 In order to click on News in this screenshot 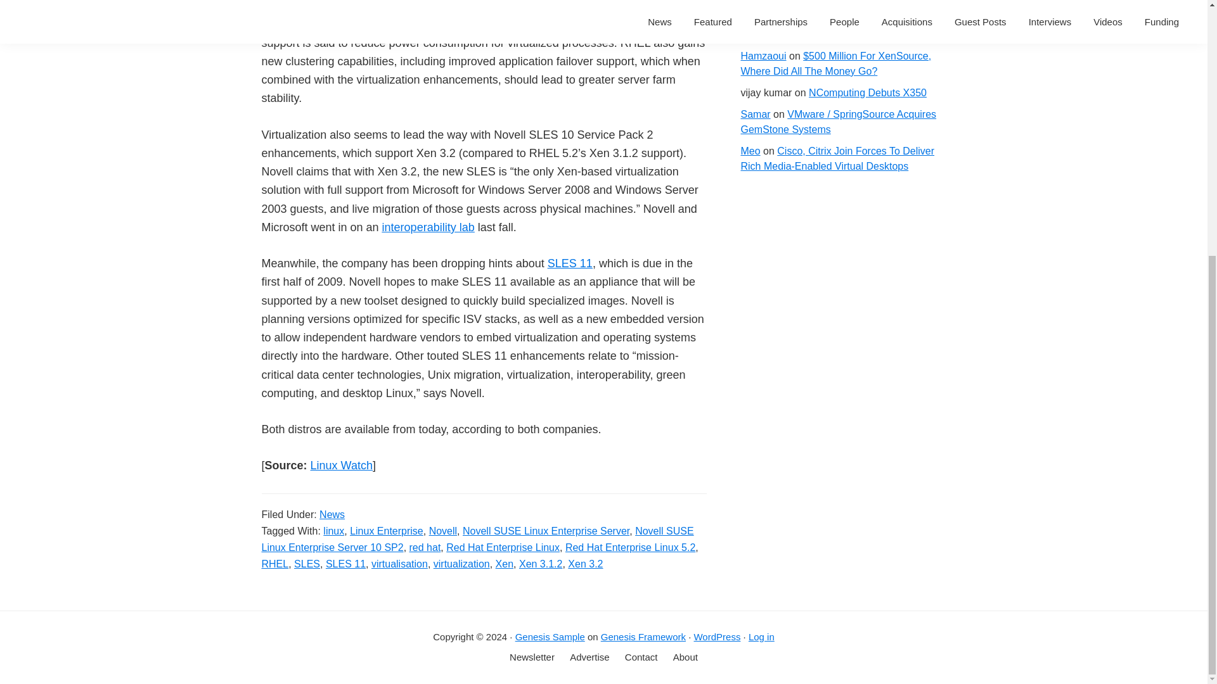, I will do `click(332, 514)`.